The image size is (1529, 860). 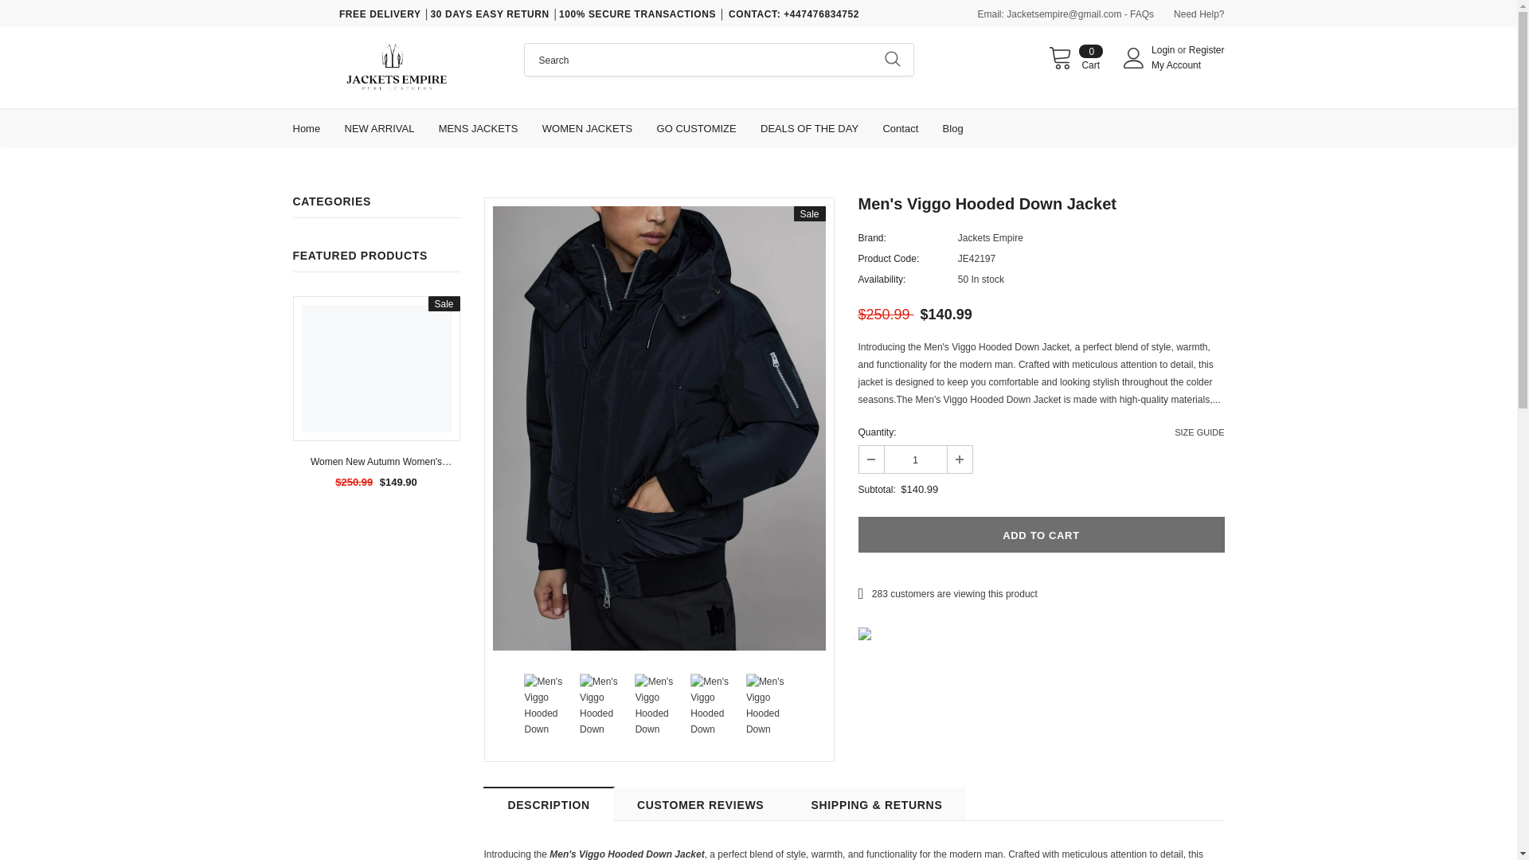 I want to click on Logo, so click(x=397, y=67).